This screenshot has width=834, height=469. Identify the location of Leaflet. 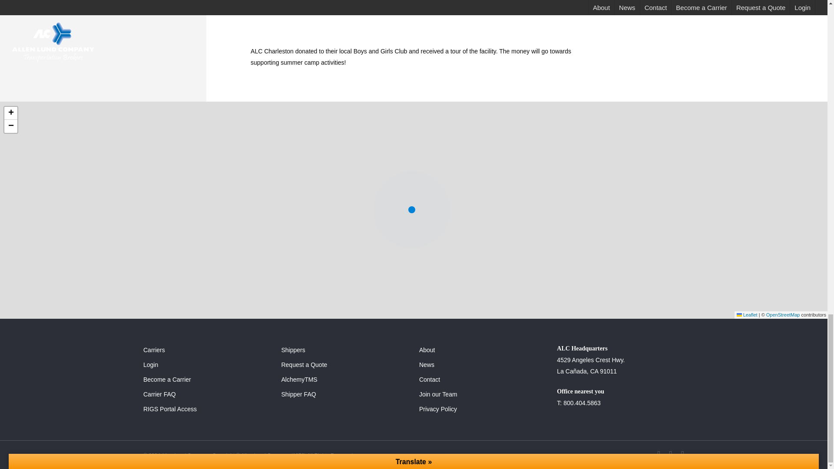
(747, 315).